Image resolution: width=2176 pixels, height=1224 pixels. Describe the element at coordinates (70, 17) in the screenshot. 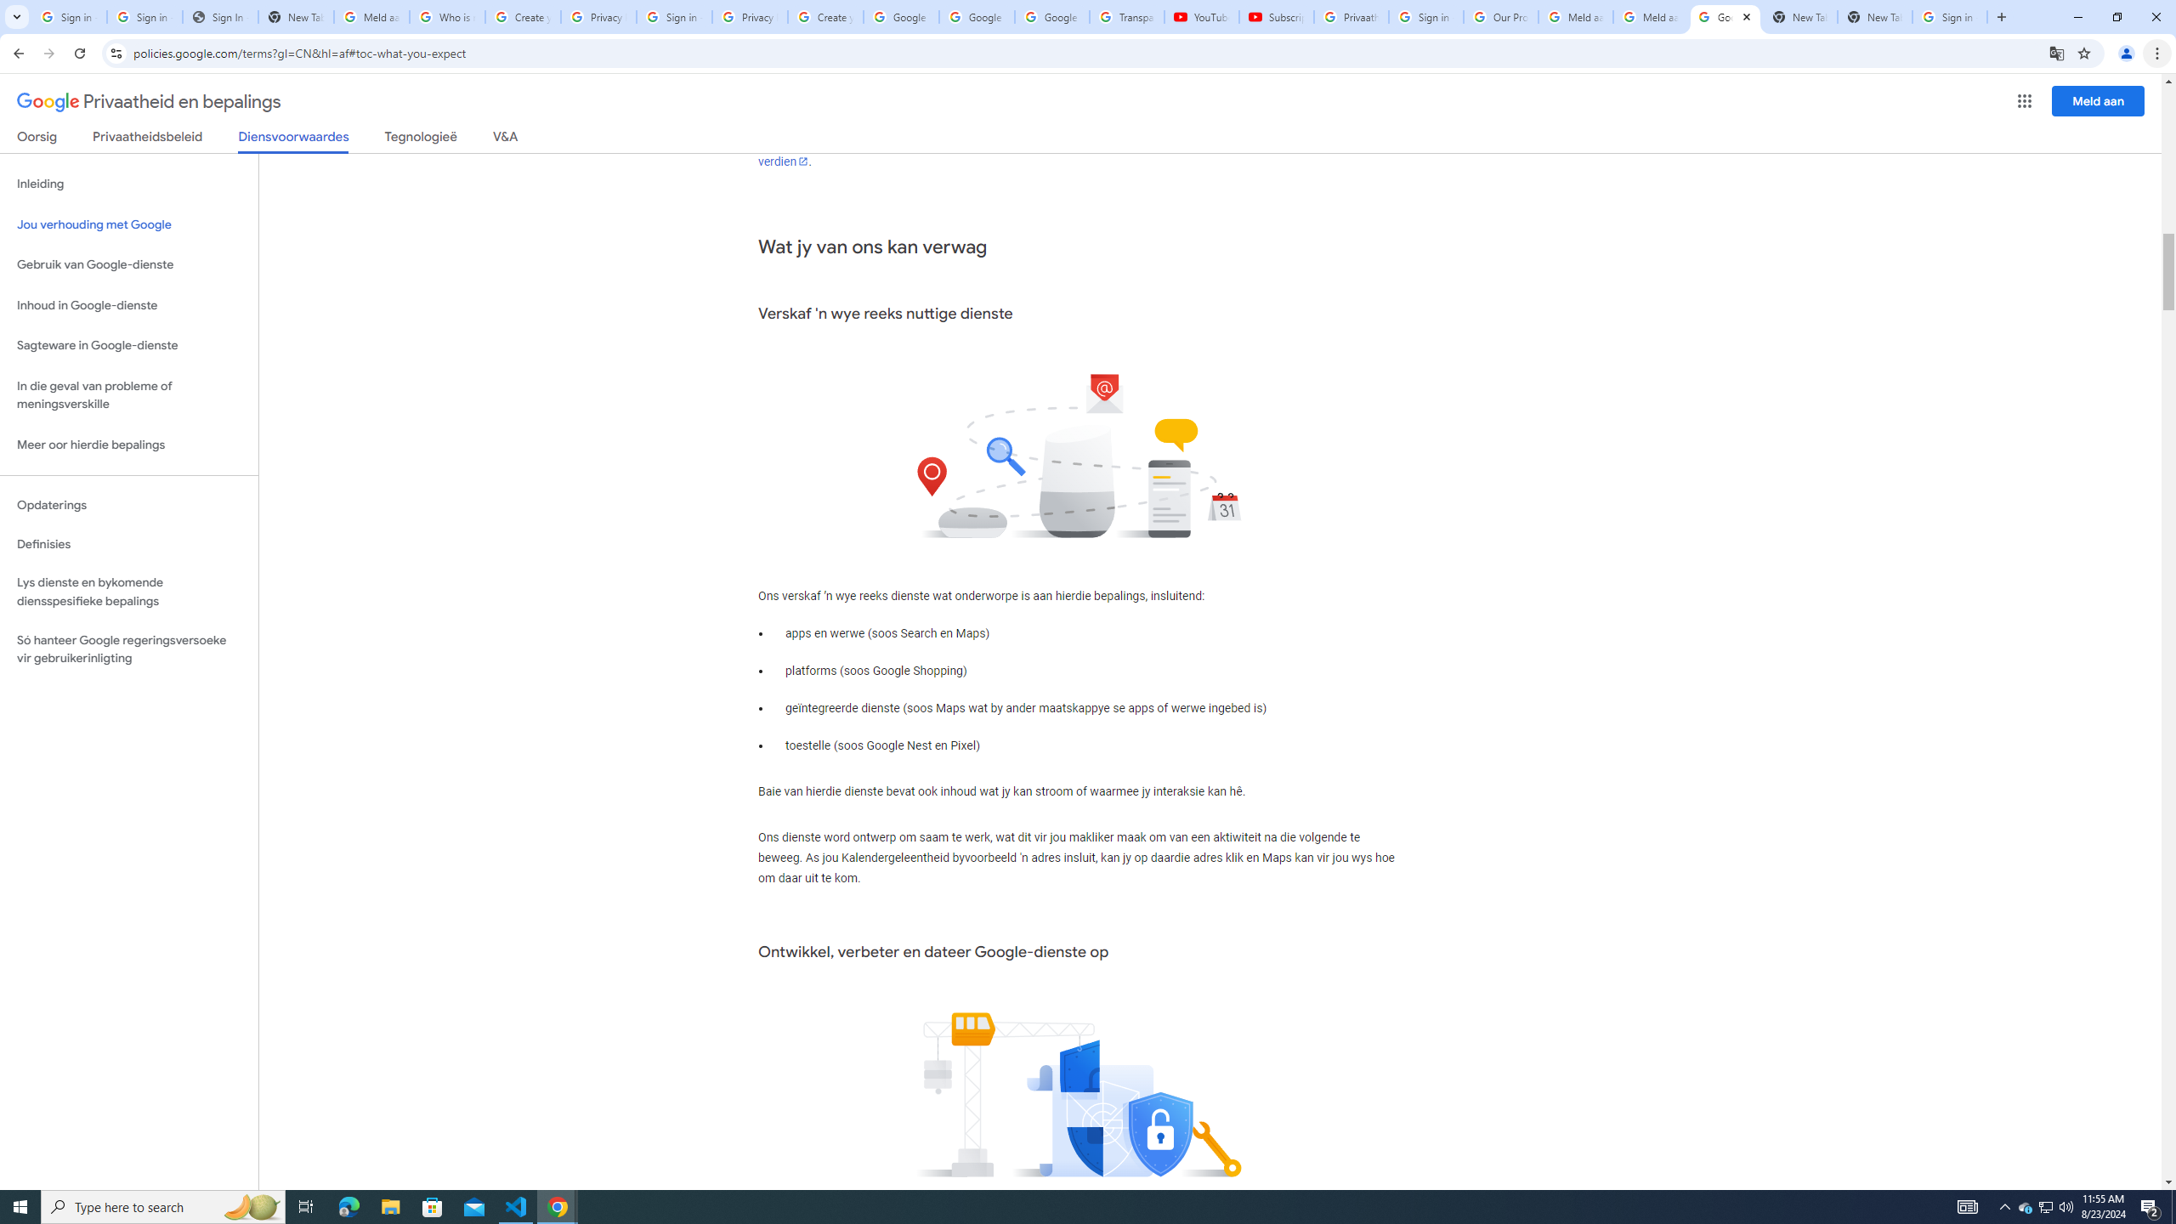

I see `Sign in - Google Accounts` at that location.